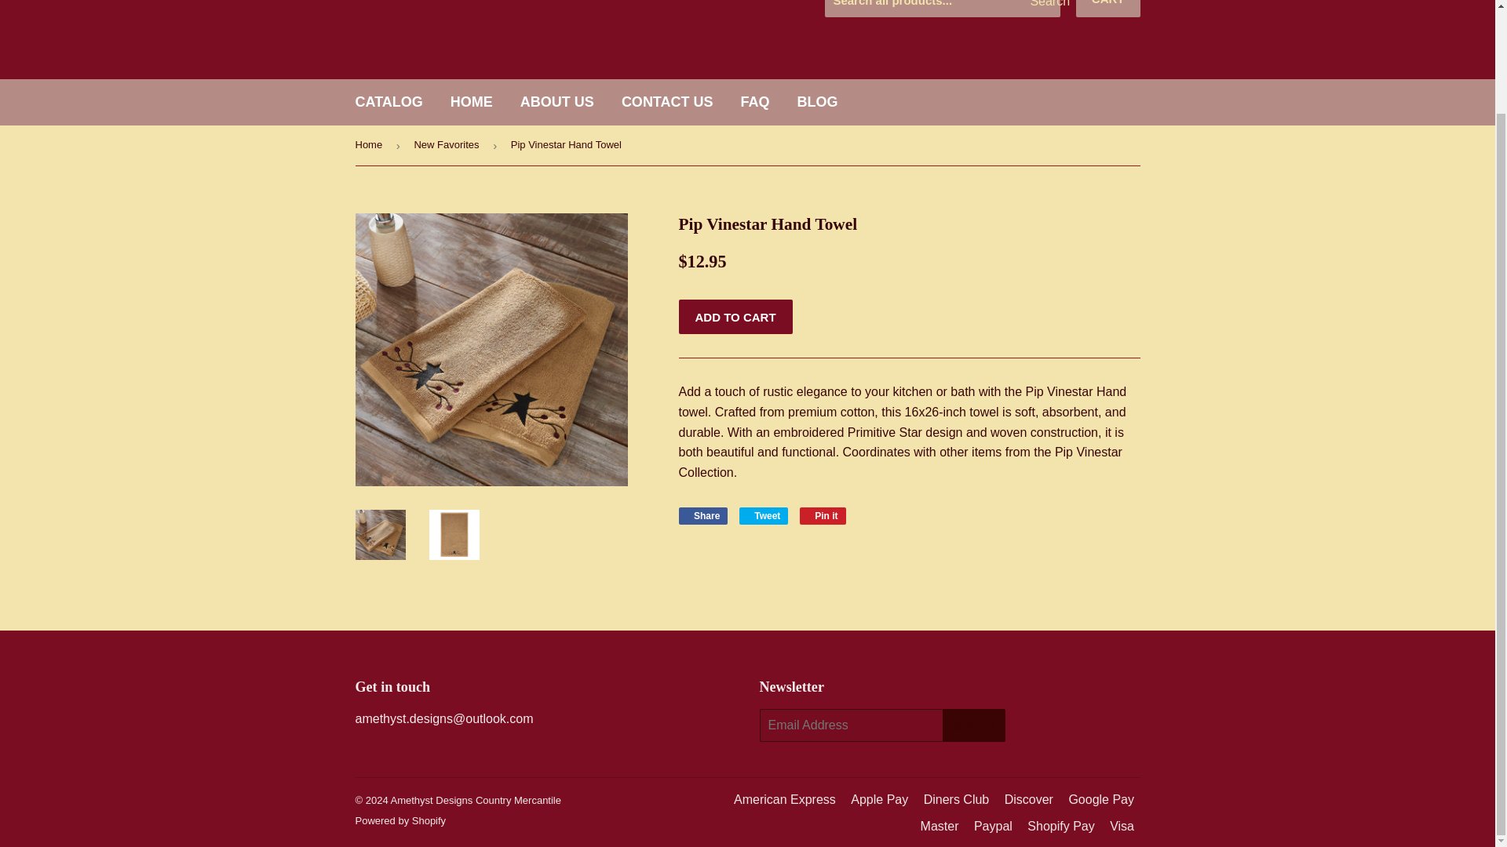 Image resolution: width=1507 pixels, height=847 pixels. I want to click on Pin on Pinterest, so click(1108, 8).